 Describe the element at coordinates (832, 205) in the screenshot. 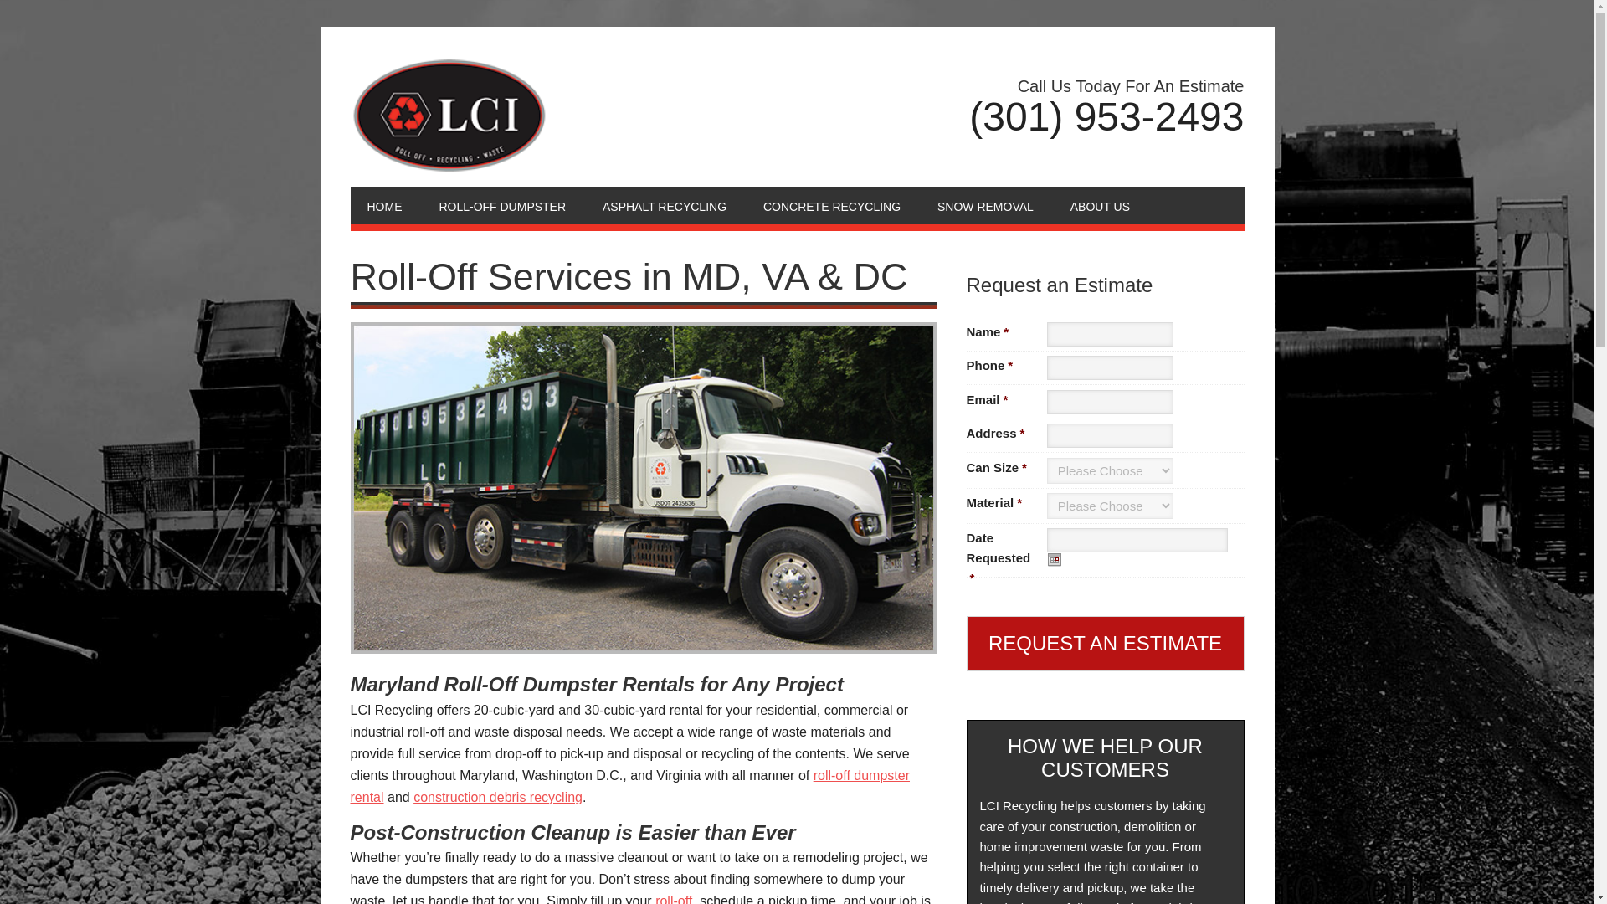

I see `CONCRETE RECYCLING` at that location.